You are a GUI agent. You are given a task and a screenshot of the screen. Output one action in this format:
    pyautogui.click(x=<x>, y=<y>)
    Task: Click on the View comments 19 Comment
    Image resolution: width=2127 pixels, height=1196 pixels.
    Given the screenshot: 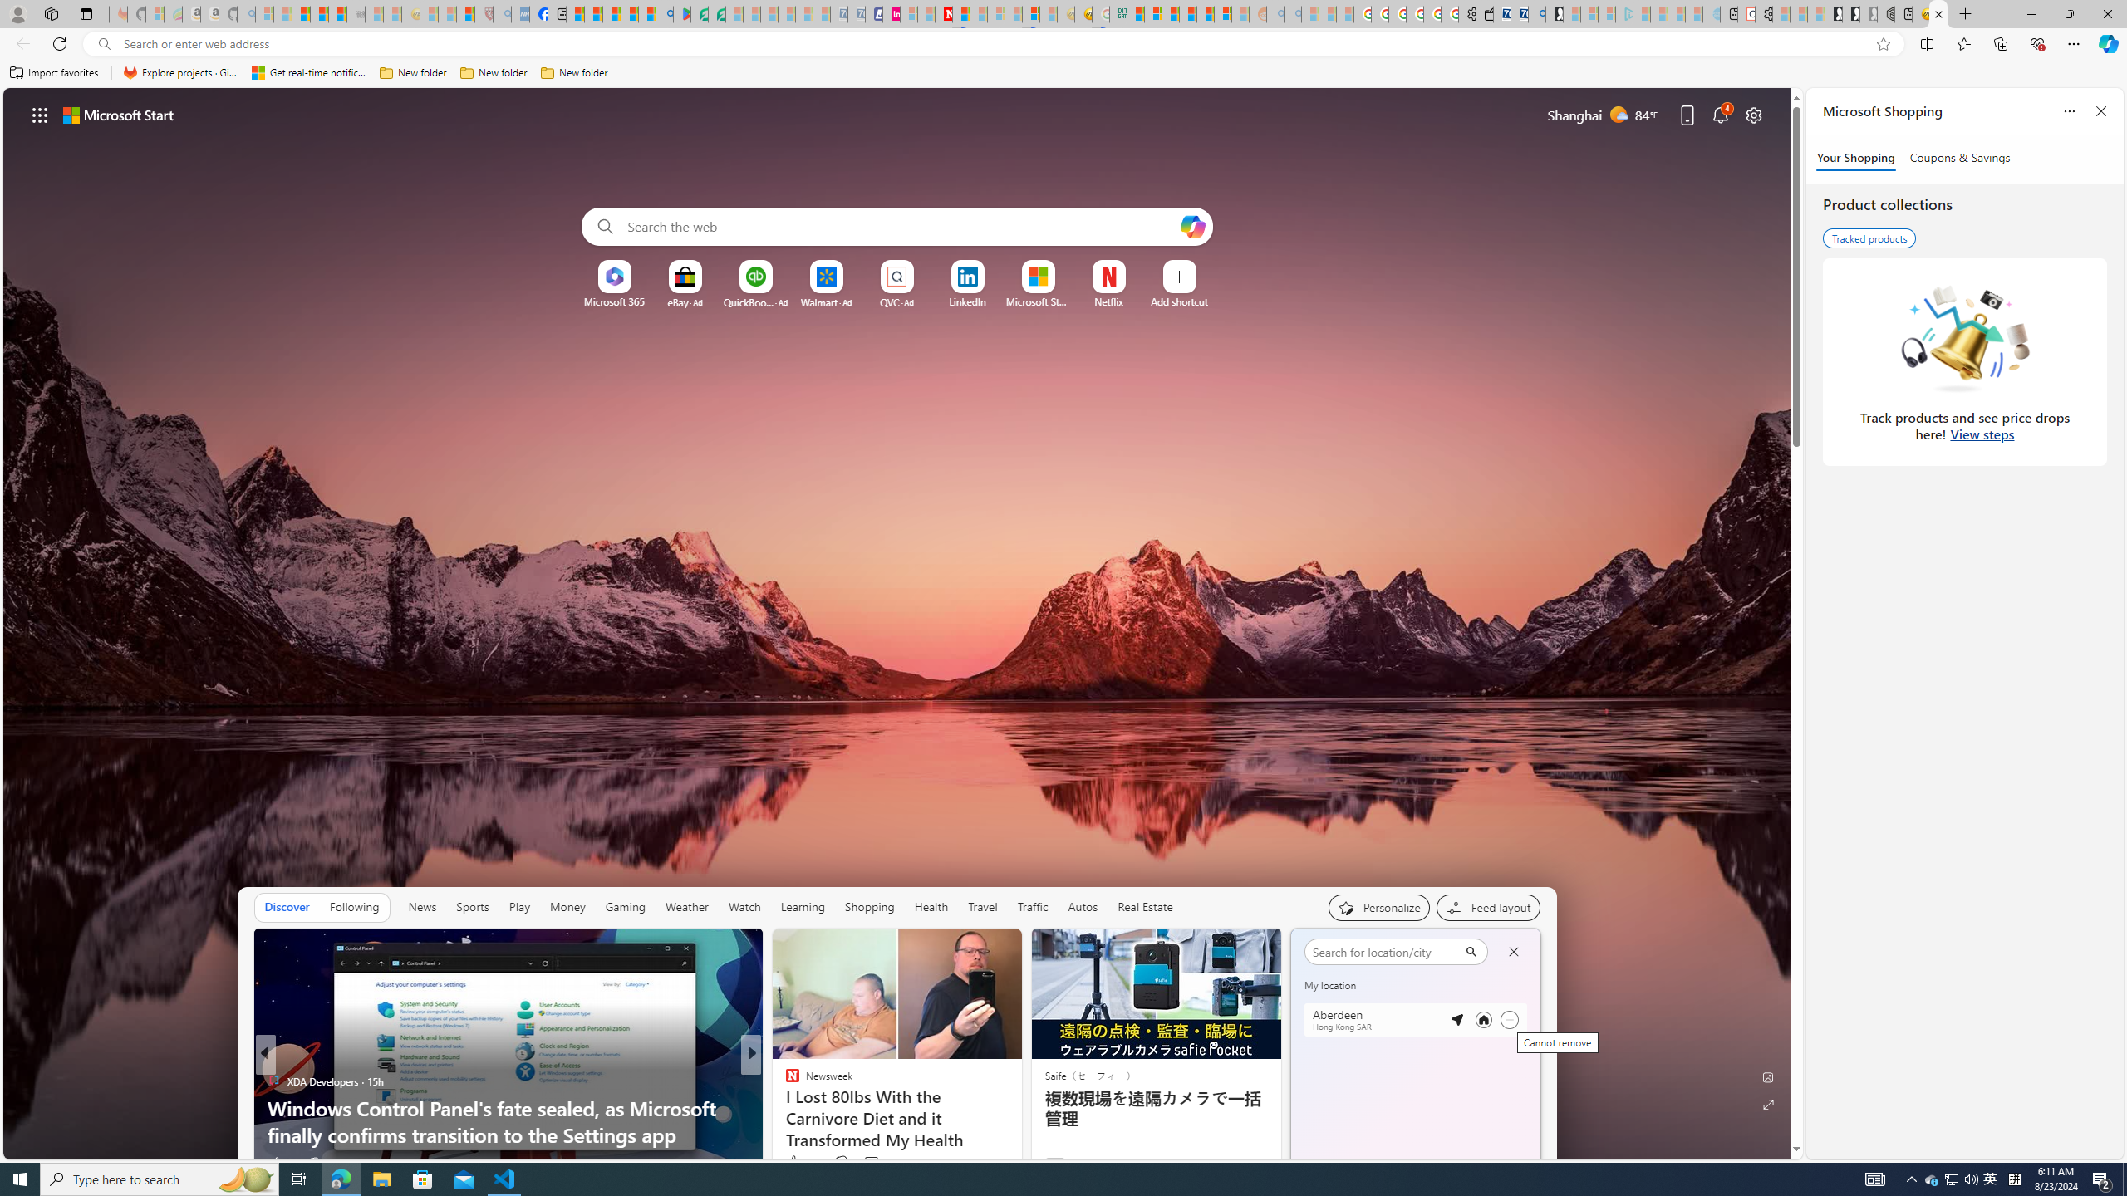 What is the action you would take?
    pyautogui.click(x=872, y=1163)
    